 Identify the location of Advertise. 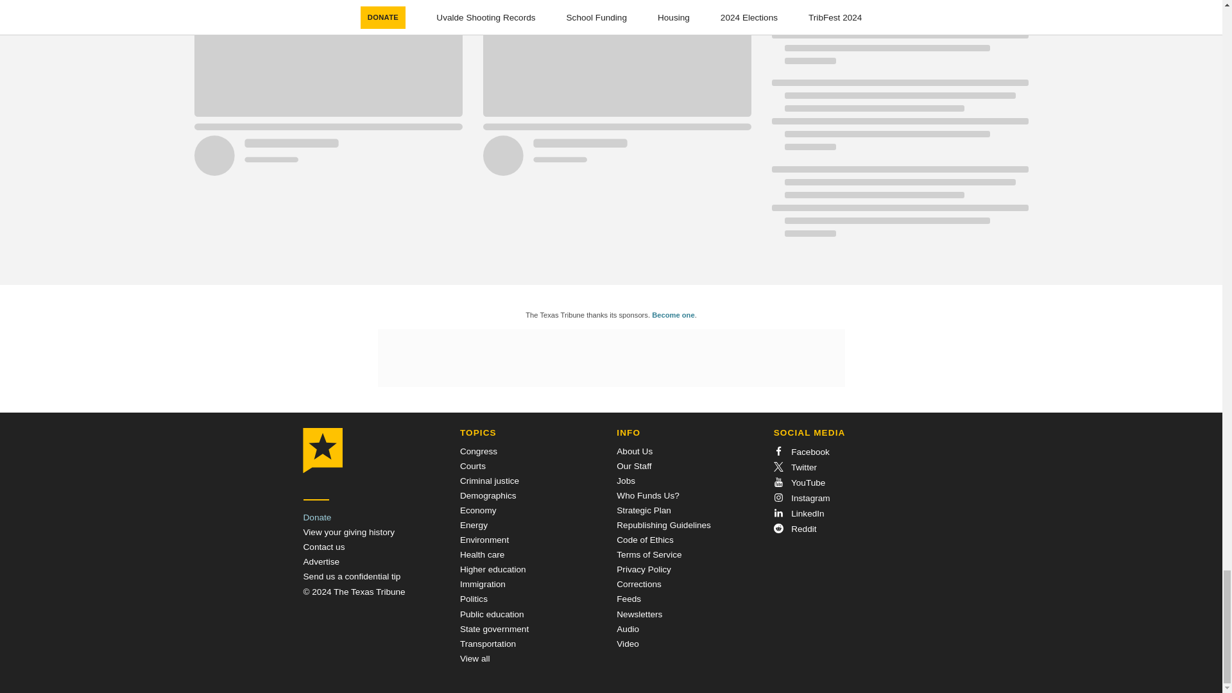
(321, 562).